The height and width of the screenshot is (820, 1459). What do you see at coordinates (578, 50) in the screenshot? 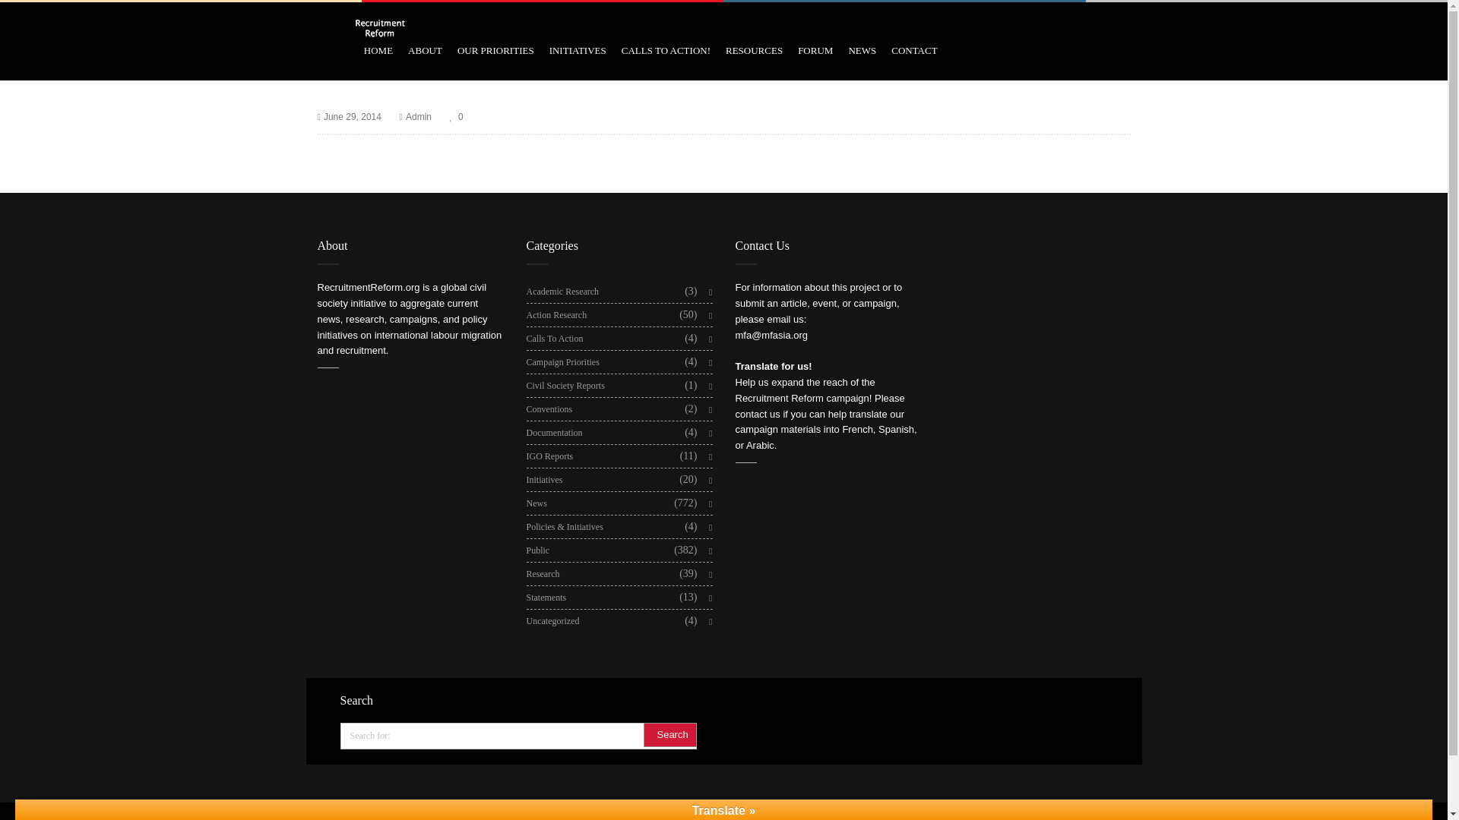
I see `INITIATIVES` at bounding box center [578, 50].